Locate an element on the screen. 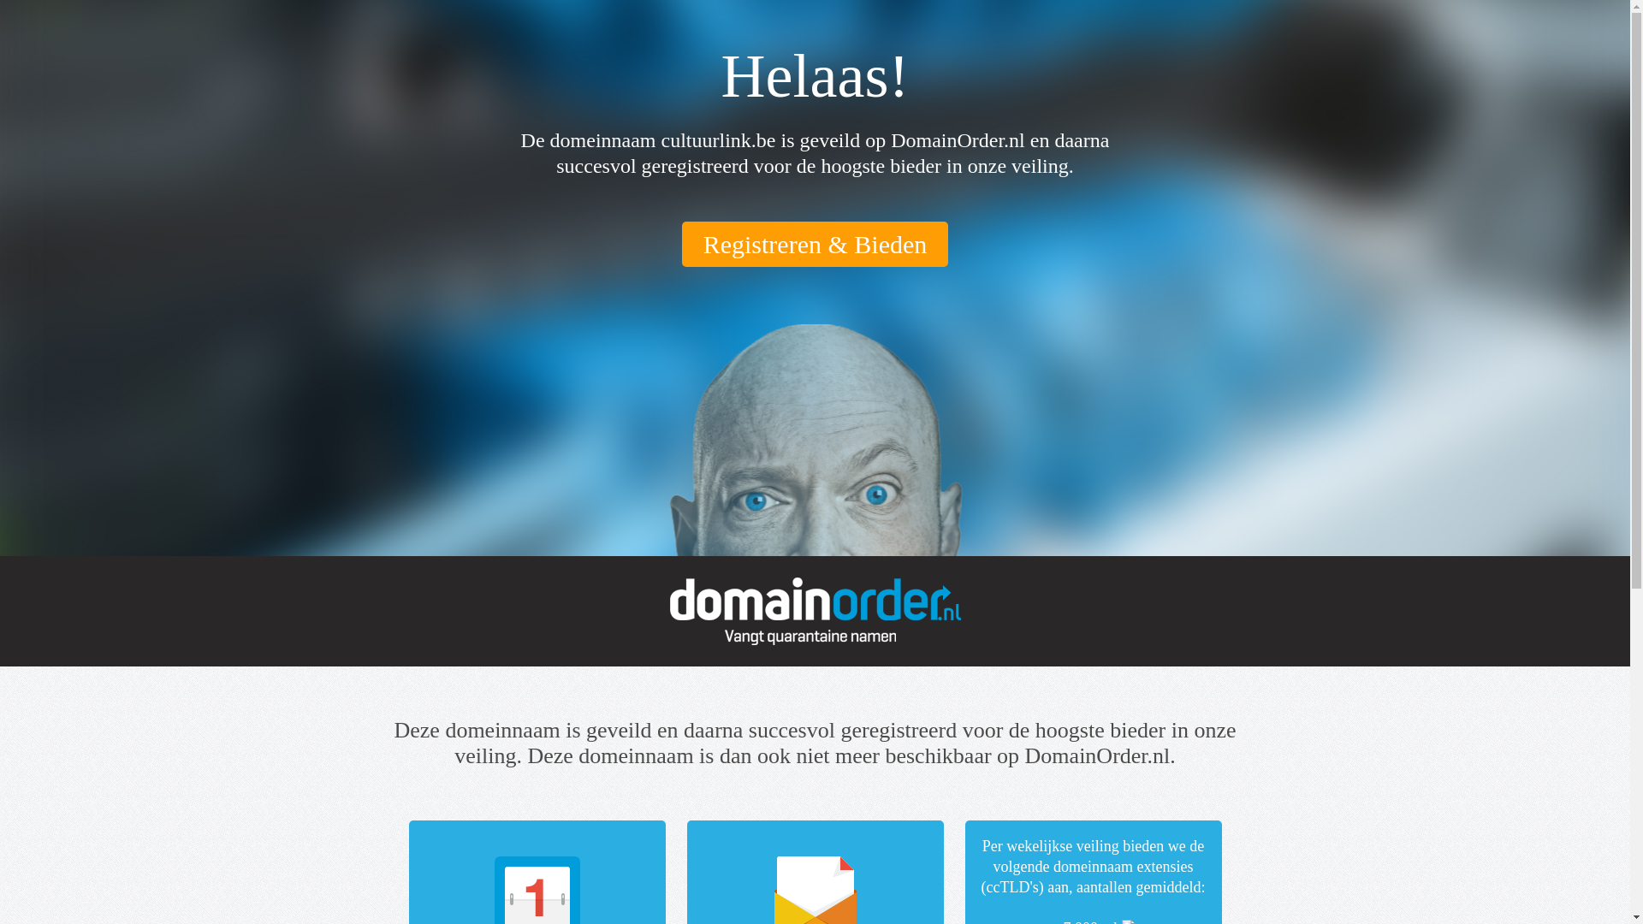 The image size is (1643, 924). Registreren & Bieden is located at coordinates (816, 244).